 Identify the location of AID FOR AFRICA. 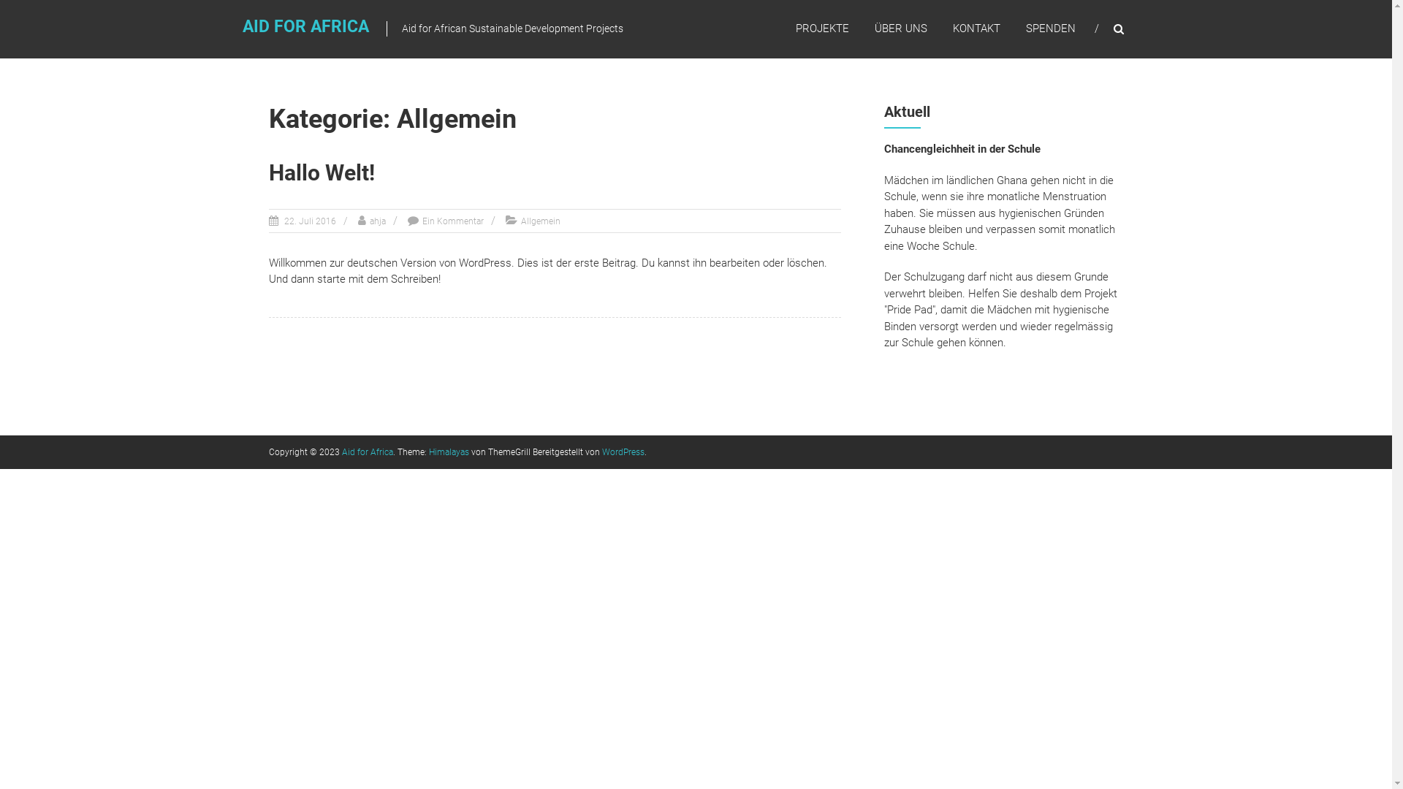
(305, 26).